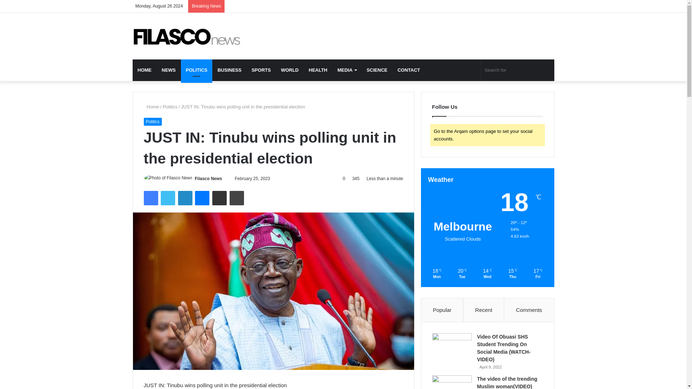 This screenshot has height=389, width=692. What do you see at coordinates (187, 36) in the screenshot?
I see `Filasco News` at bounding box center [187, 36].